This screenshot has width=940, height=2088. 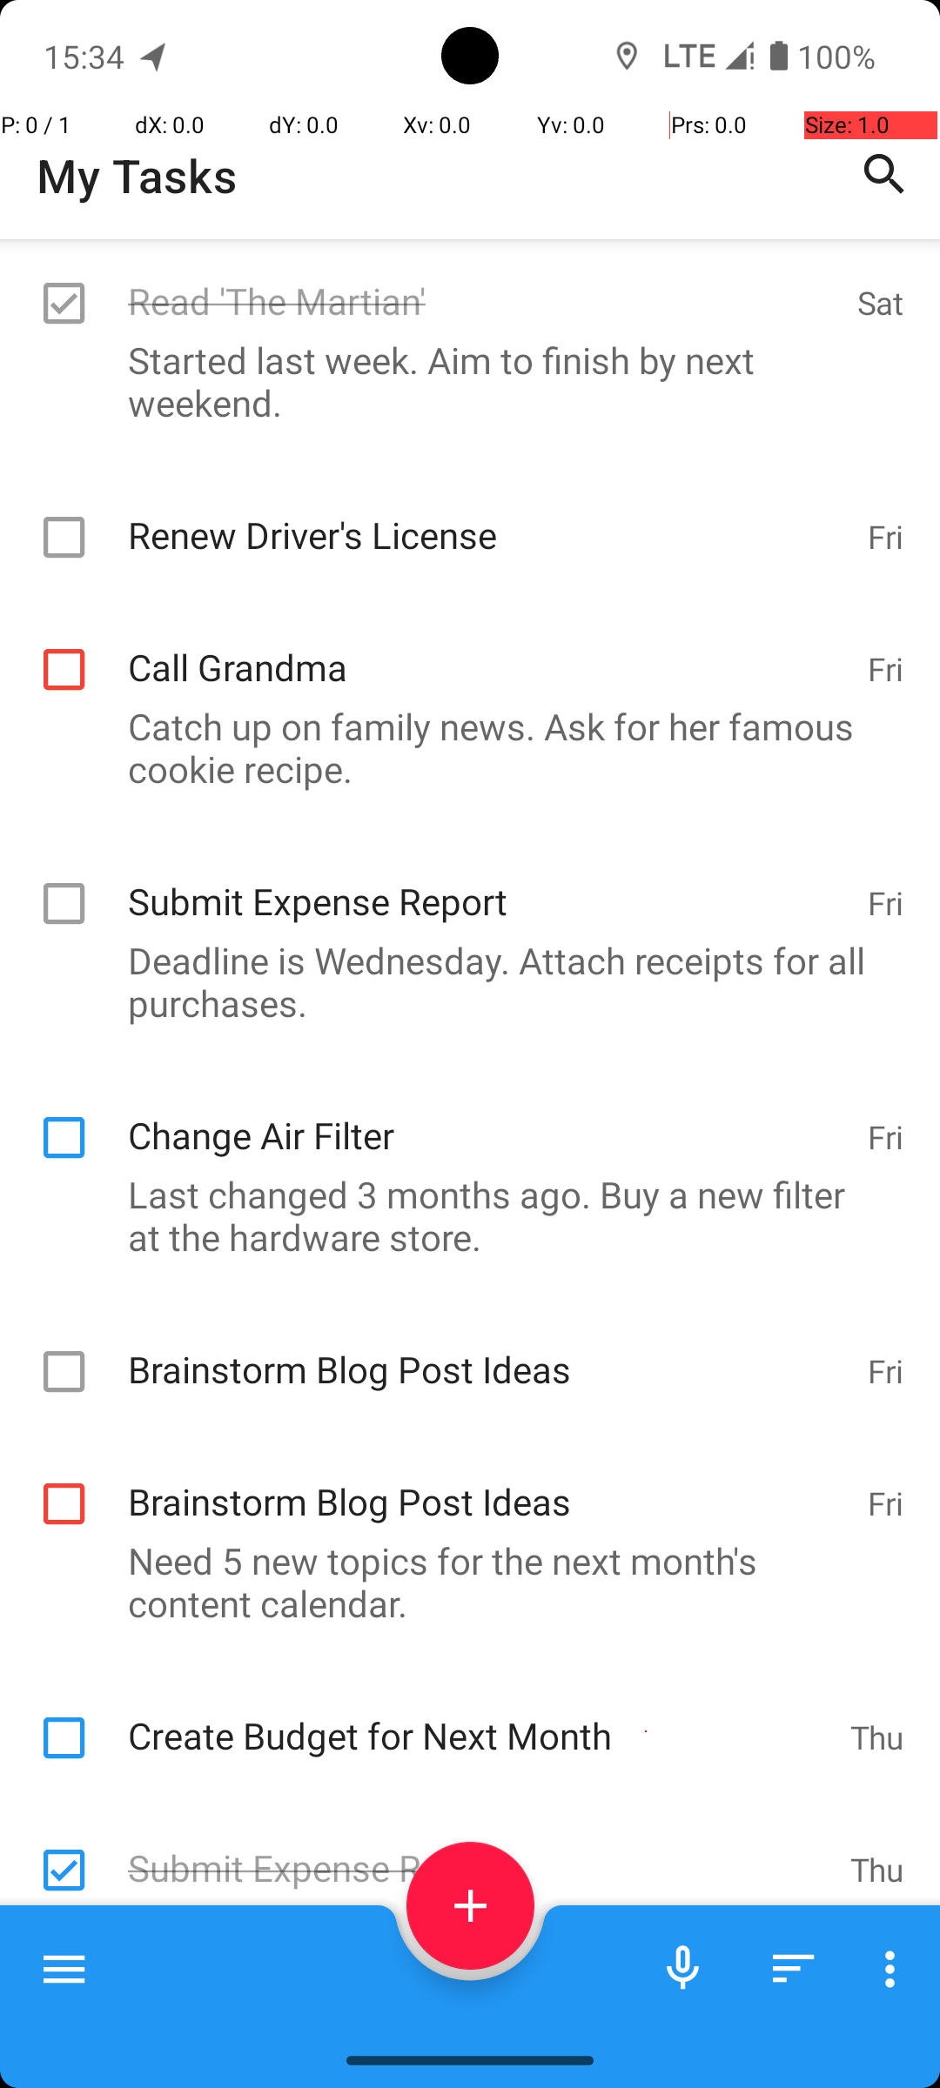 What do you see at coordinates (461, 1582) in the screenshot?
I see `Need 5 new topics for the next month's content calendar.` at bounding box center [461, 1582].